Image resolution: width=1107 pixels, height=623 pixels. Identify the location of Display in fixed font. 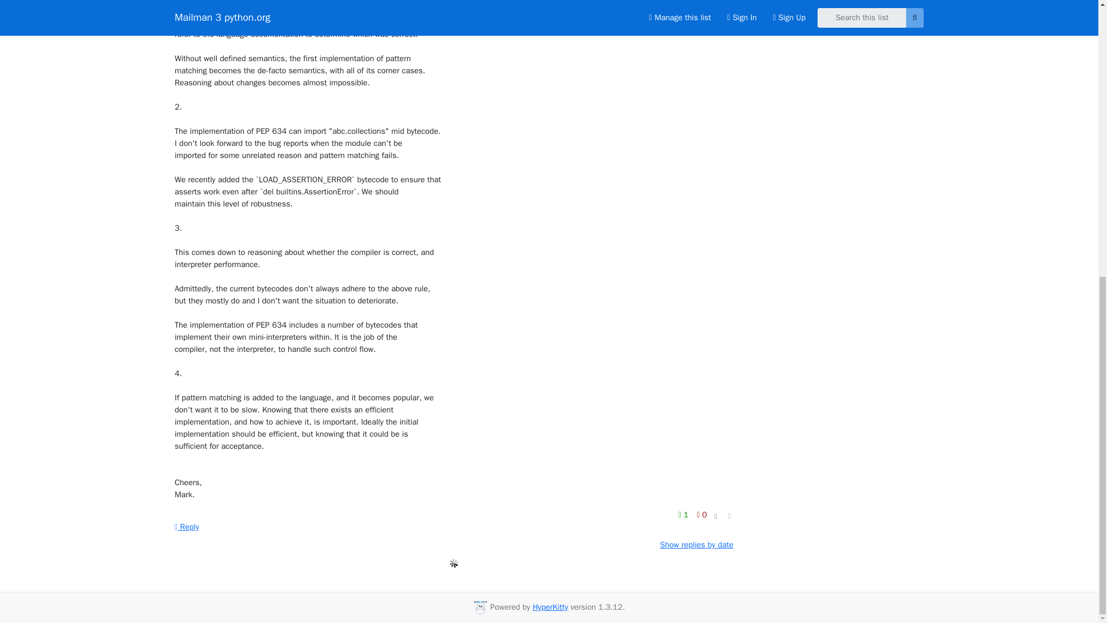
(715, 517).